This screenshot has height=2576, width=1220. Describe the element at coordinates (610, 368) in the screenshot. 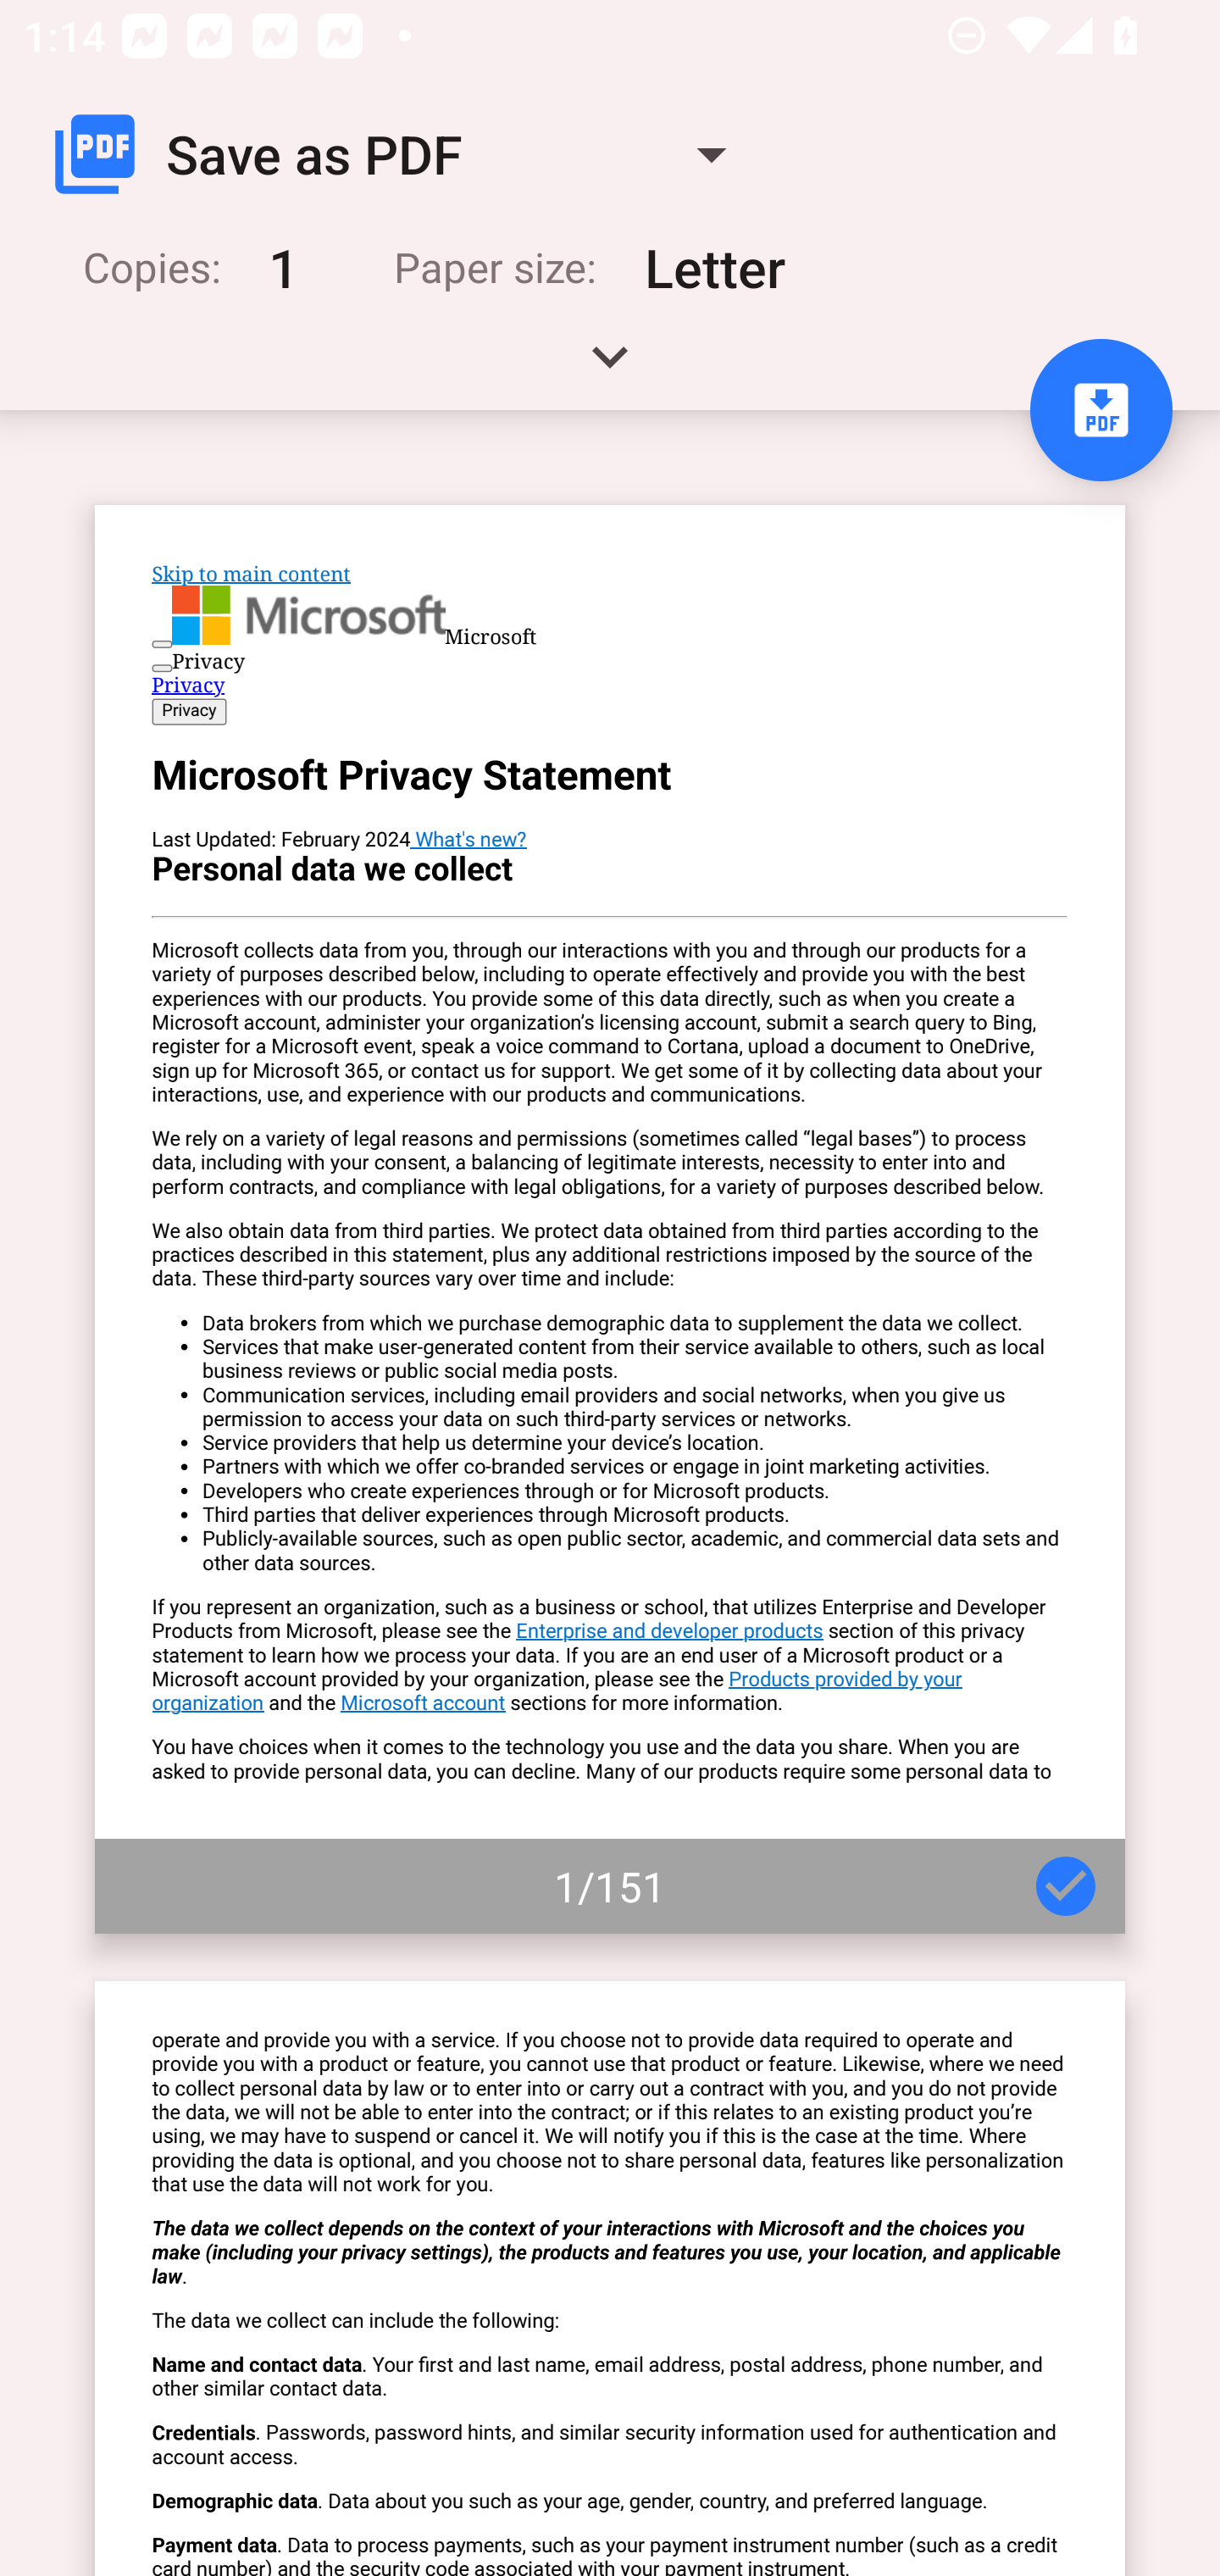

I see `Expand handle` at that location.